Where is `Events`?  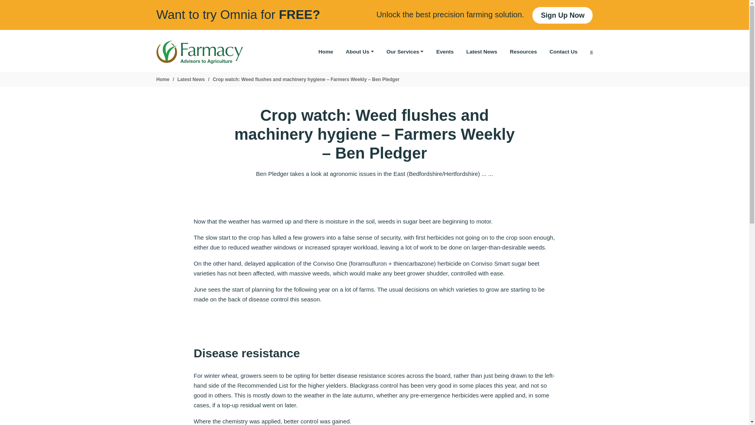
Events is located at coordinates (444, 52).